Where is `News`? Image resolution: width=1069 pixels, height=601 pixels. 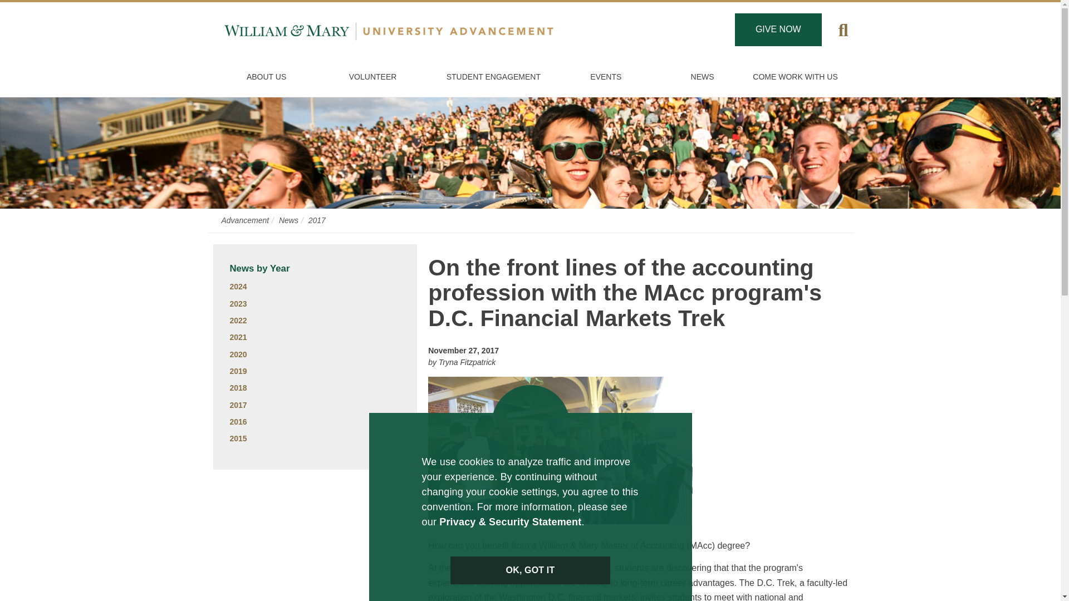 News is located at coordinates (702, 77).